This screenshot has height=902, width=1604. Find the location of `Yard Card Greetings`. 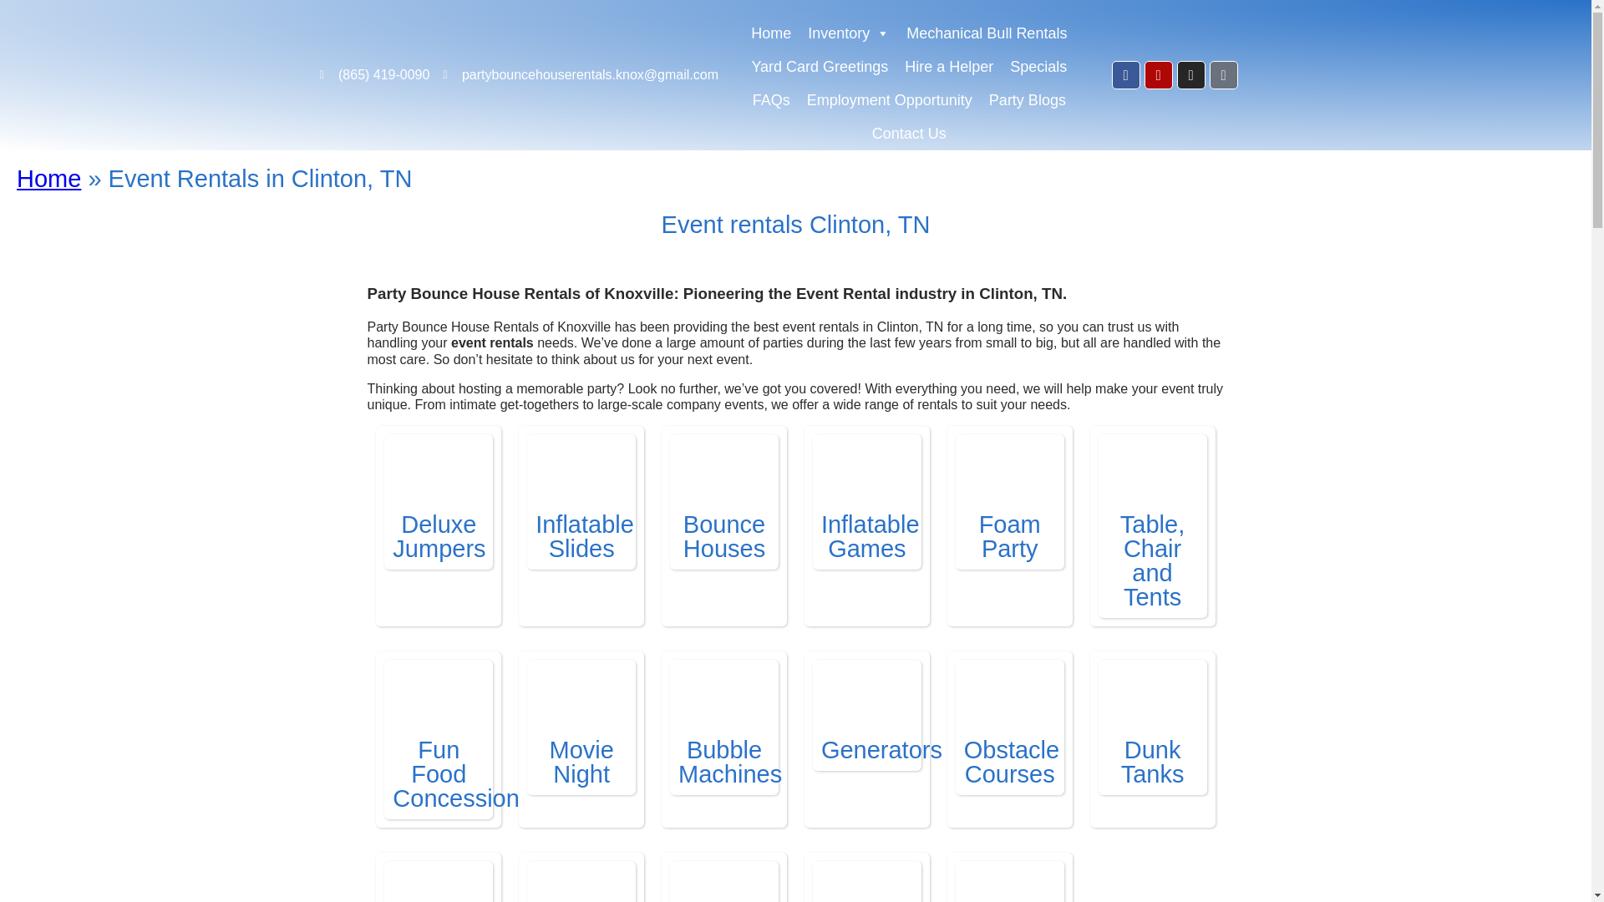

Yard Card Greetings is located at coordinates (819, 58).